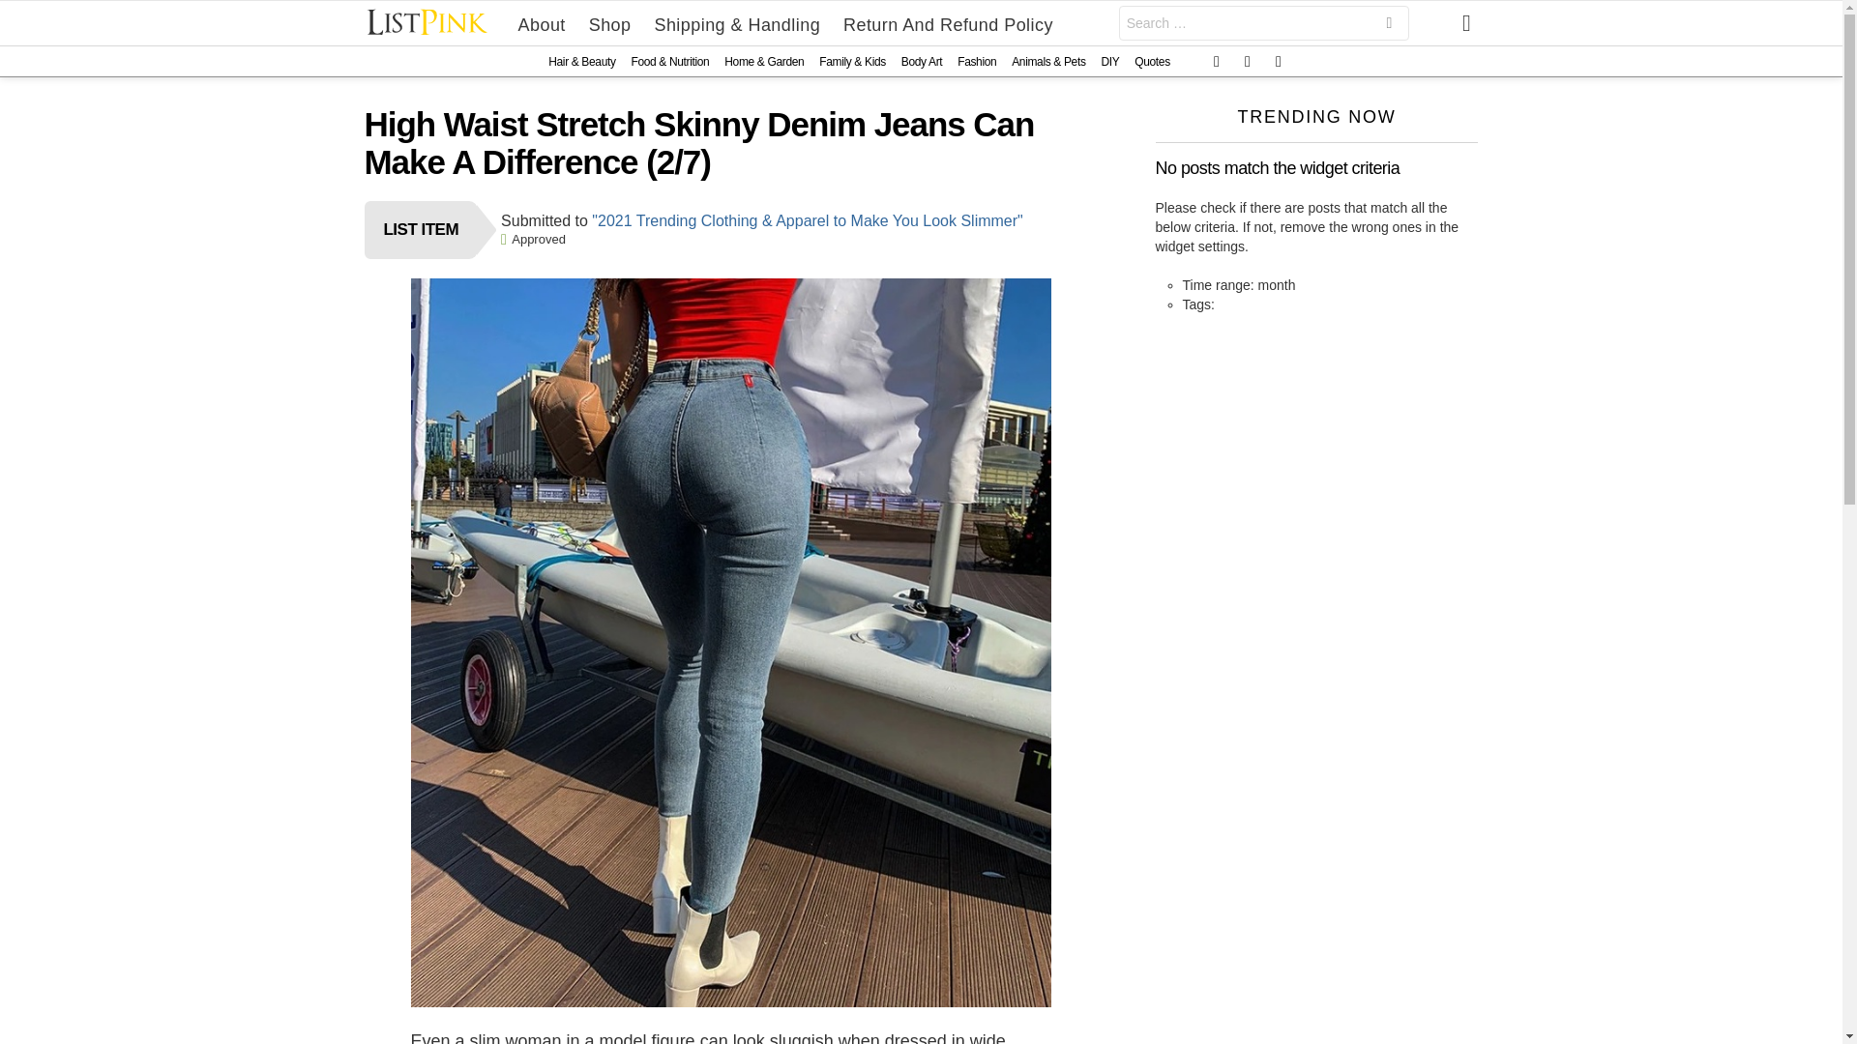  I want to click on pinterest, so click(1279, 62).